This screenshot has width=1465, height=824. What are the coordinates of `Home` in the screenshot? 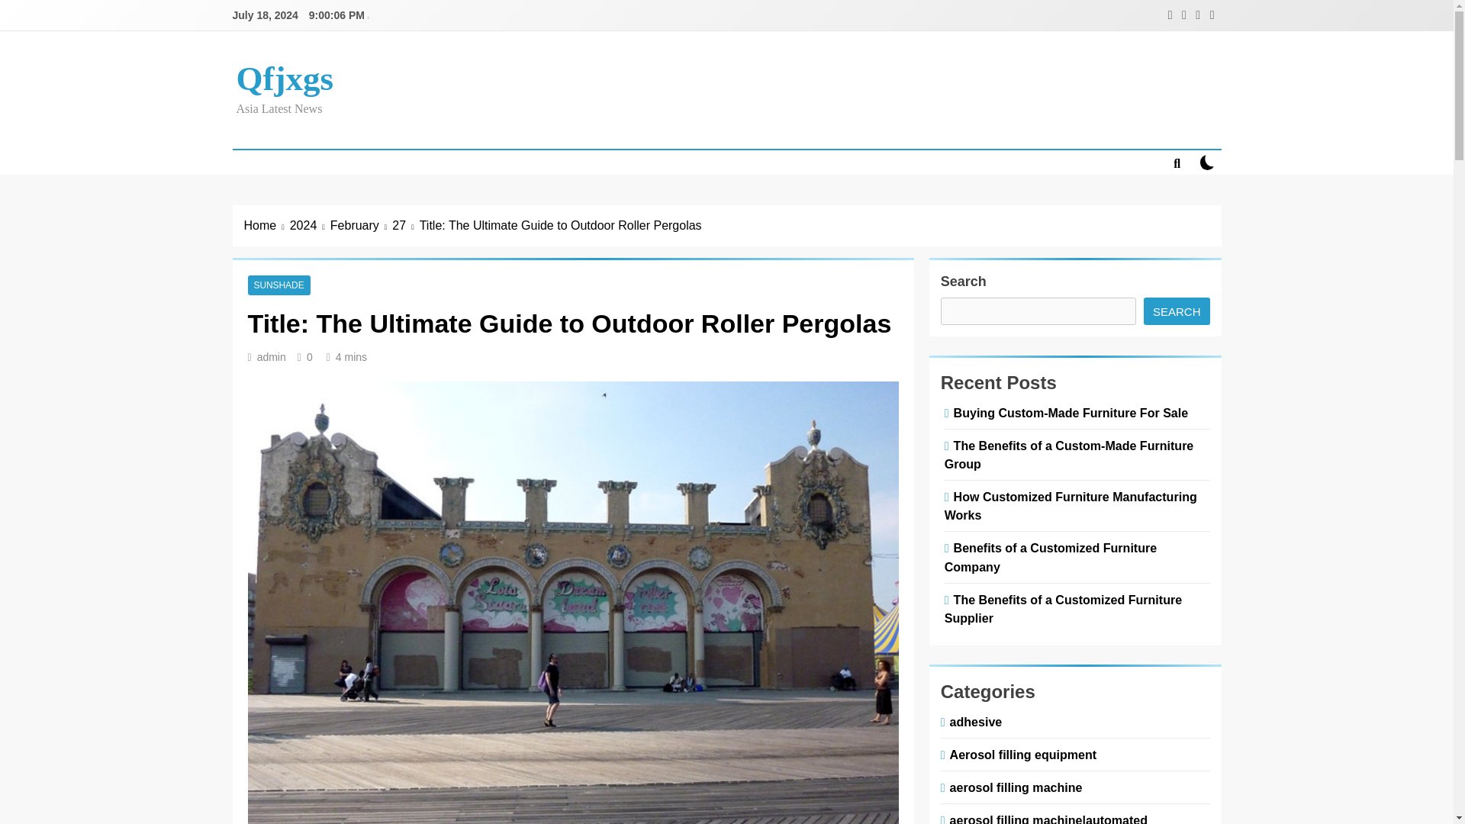 It's located at (267, 226).